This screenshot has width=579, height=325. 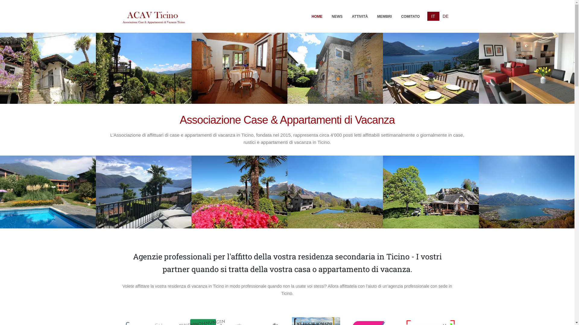 I want to click on MEMBRI, so click(x=384, y=16).